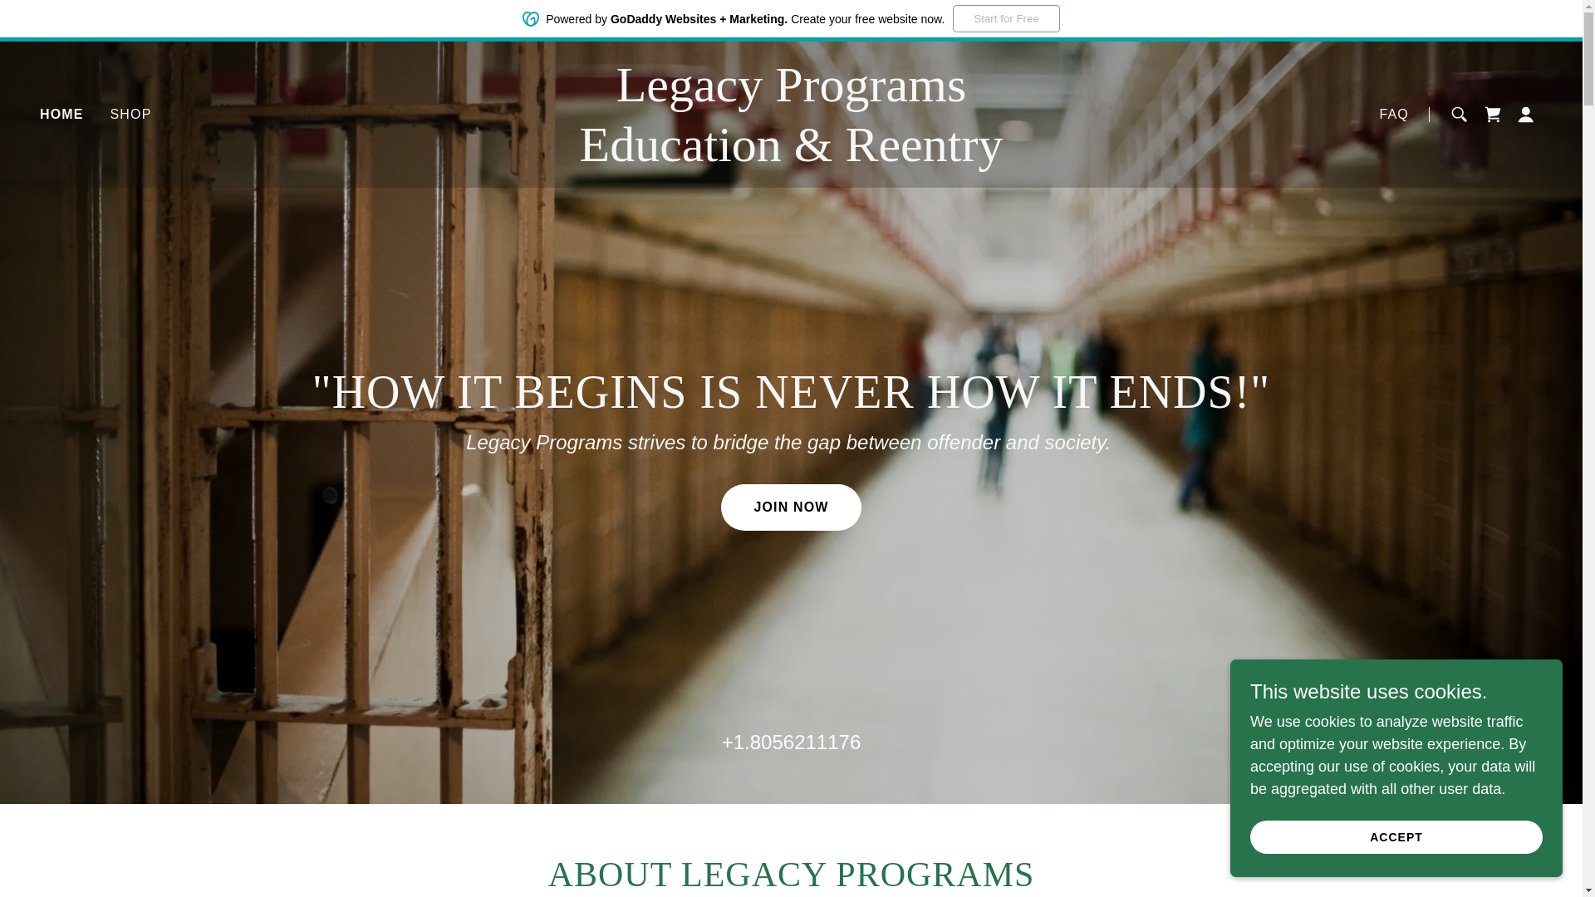 This screenshot has height=897, width=1595. What do you see at coordinates (61, 115) in the screenshot?
I see `HOME` at bounding box center [61, 115].